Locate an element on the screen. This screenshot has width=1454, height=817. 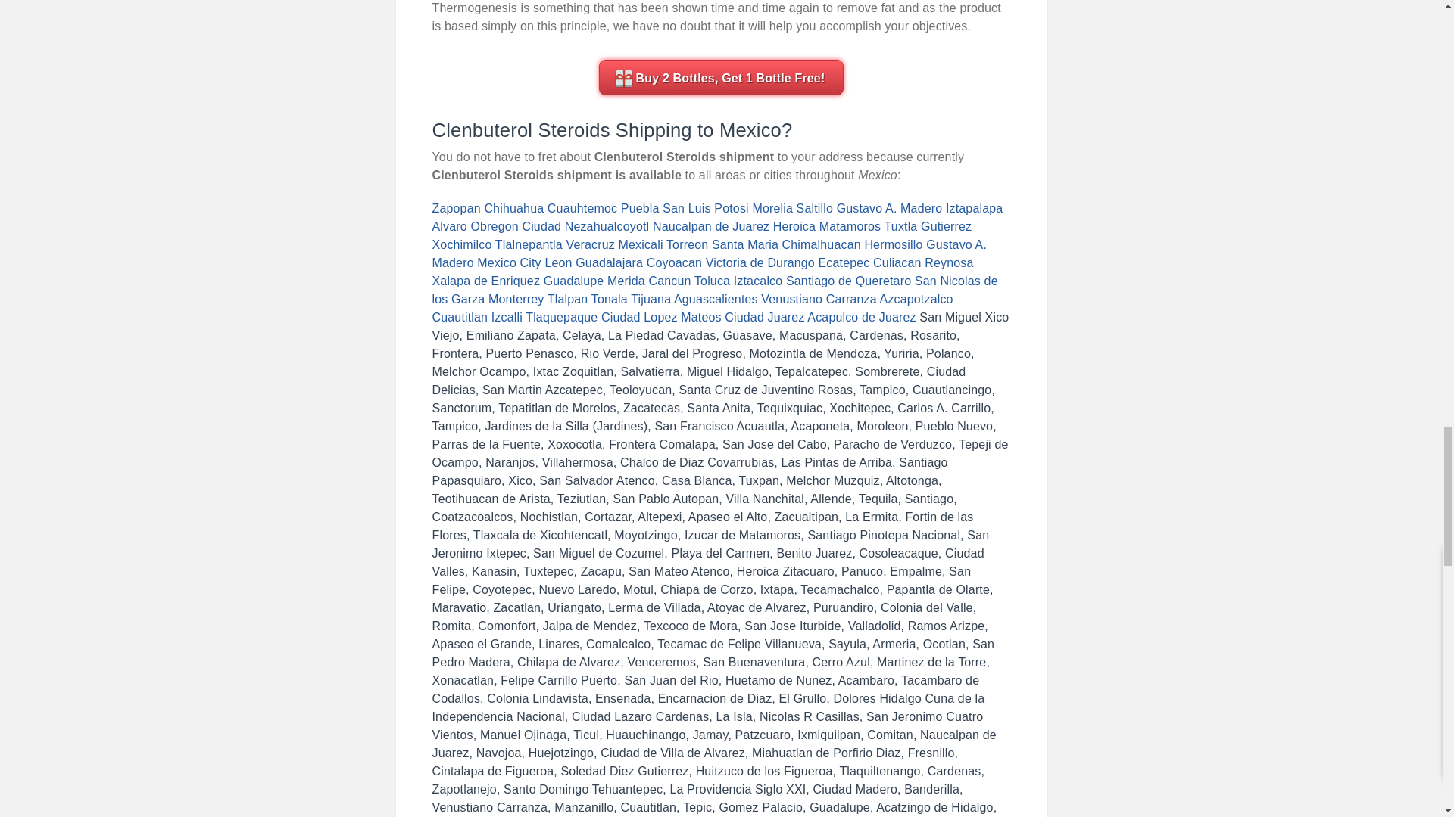
Where to Buy Clenbuterol Steroids Online from Chihuahua is located at coordinates (513, 208).